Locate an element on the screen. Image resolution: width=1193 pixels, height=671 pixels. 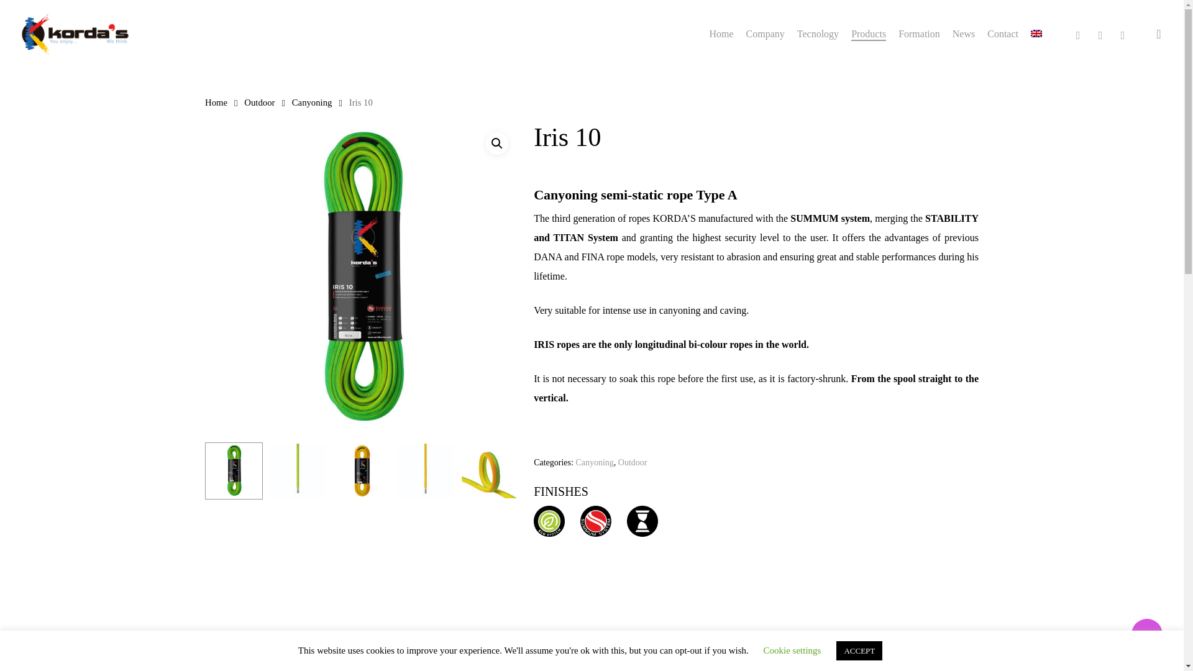
Formation is located at coordinates (918, 34).